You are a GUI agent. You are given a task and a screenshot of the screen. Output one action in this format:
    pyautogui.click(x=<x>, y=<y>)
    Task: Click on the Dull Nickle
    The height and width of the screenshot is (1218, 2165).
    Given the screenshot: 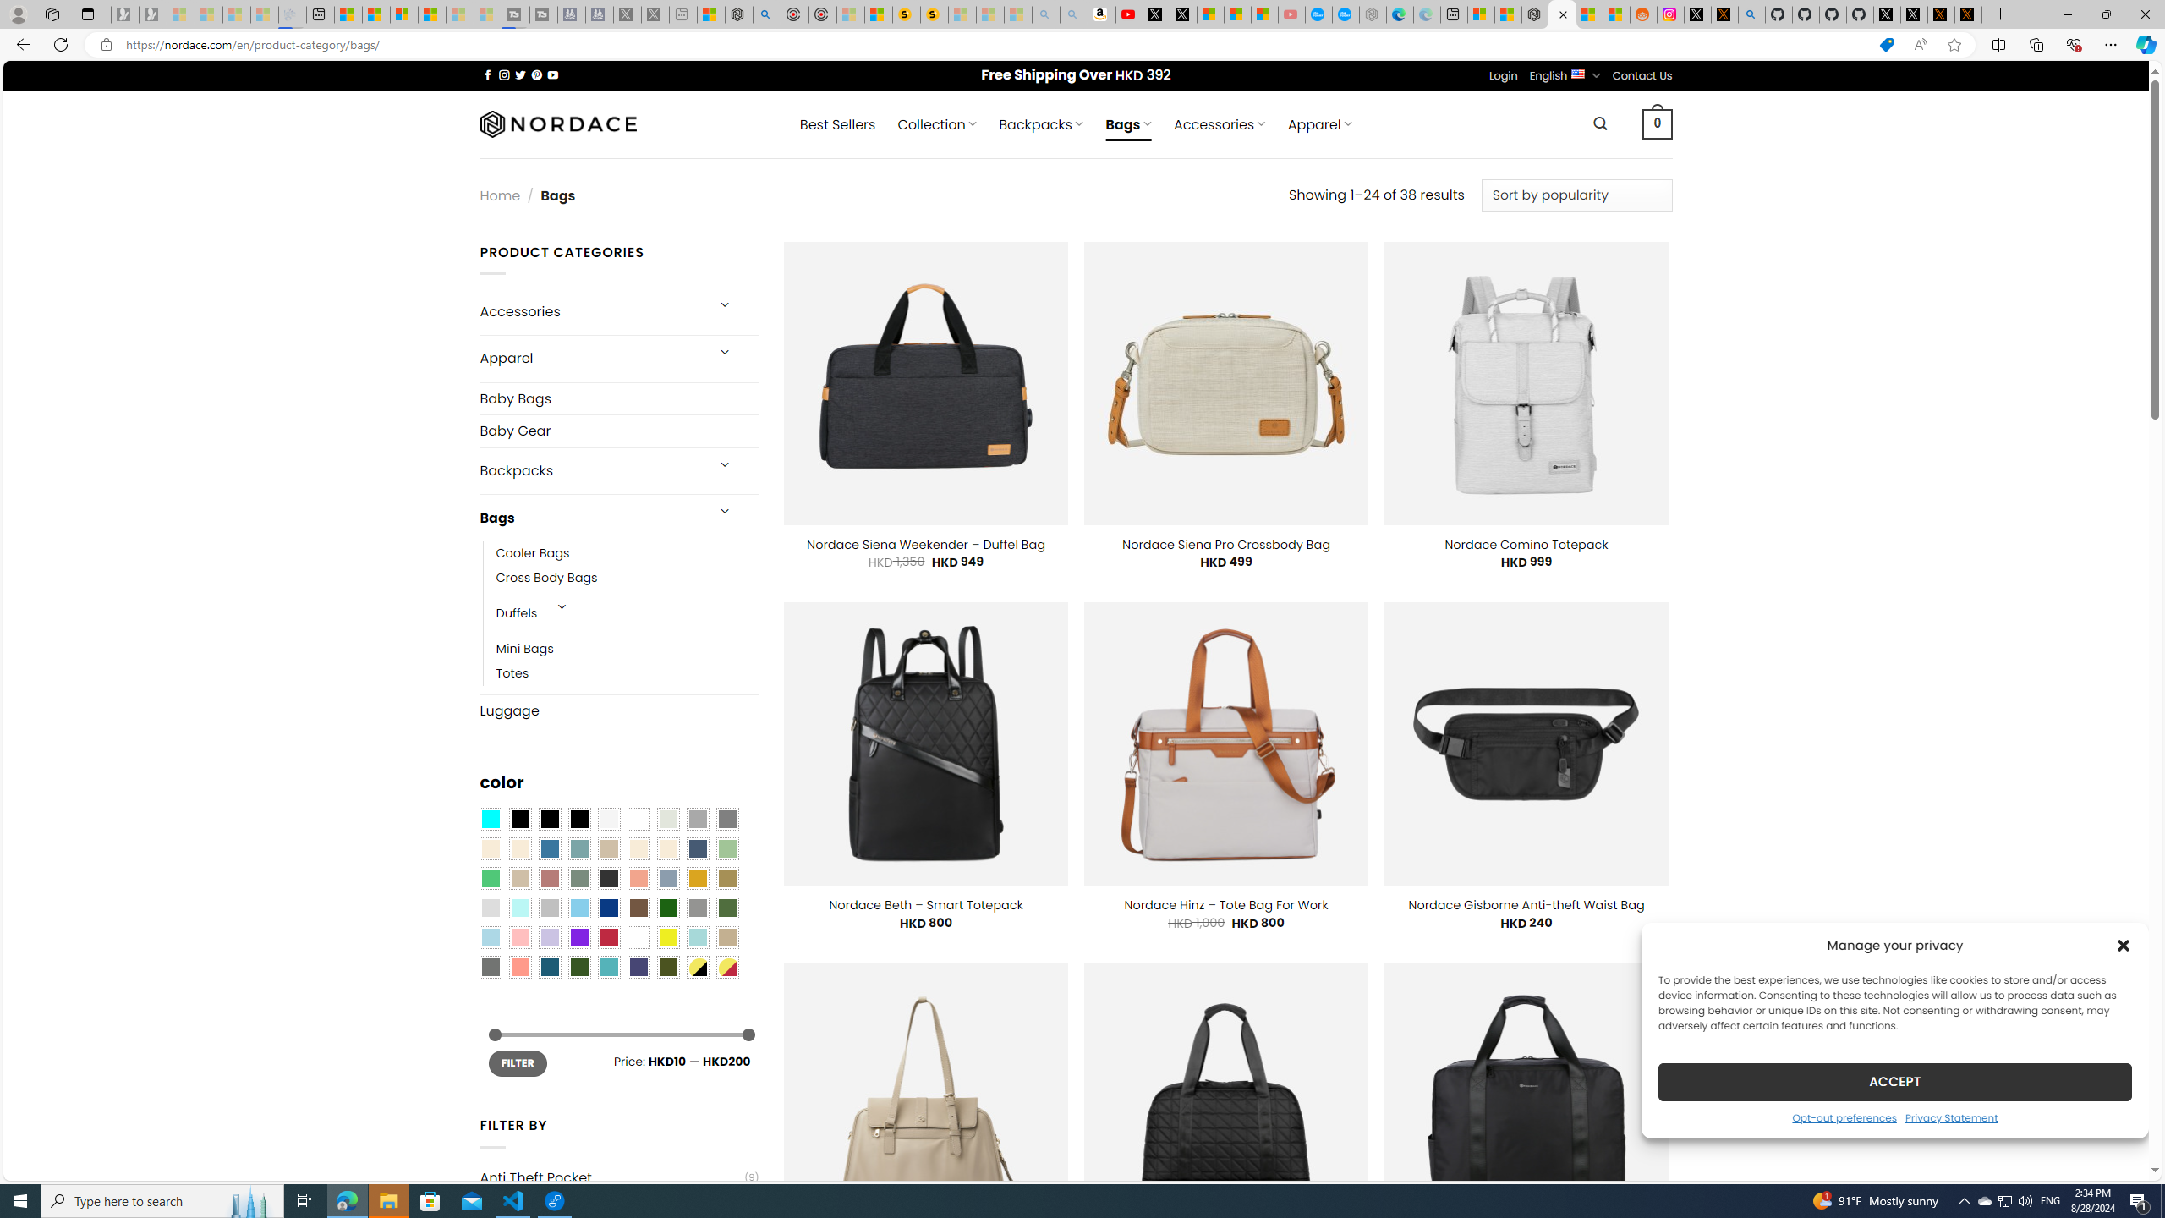 What is the action you would take?
    pyautogui.click(x=490, y=967)
    